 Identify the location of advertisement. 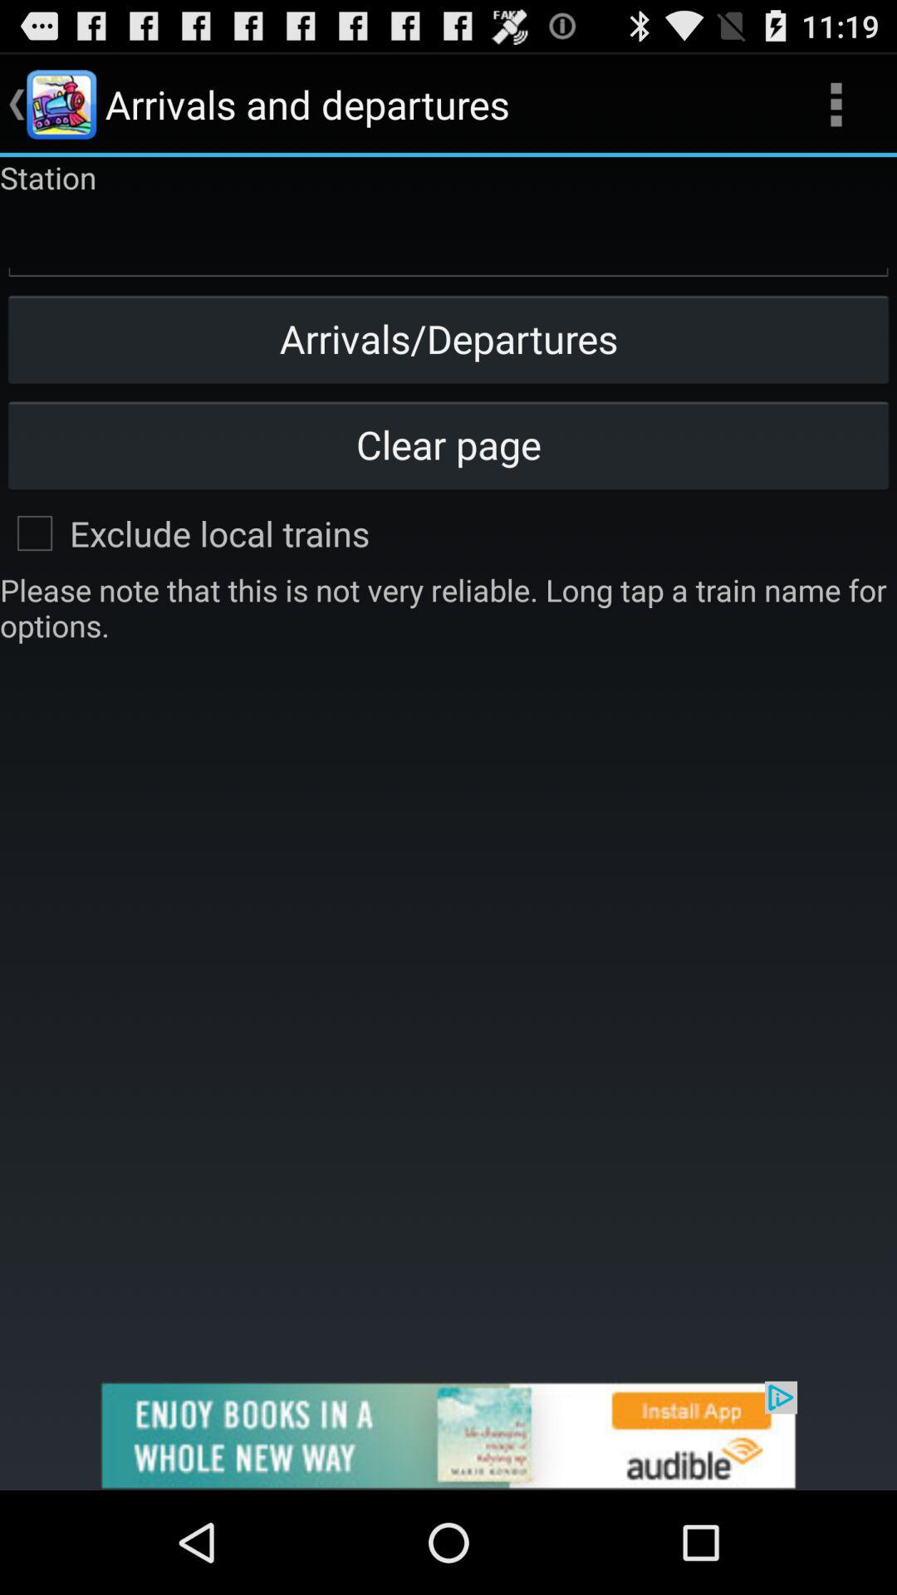
(448, 1435).